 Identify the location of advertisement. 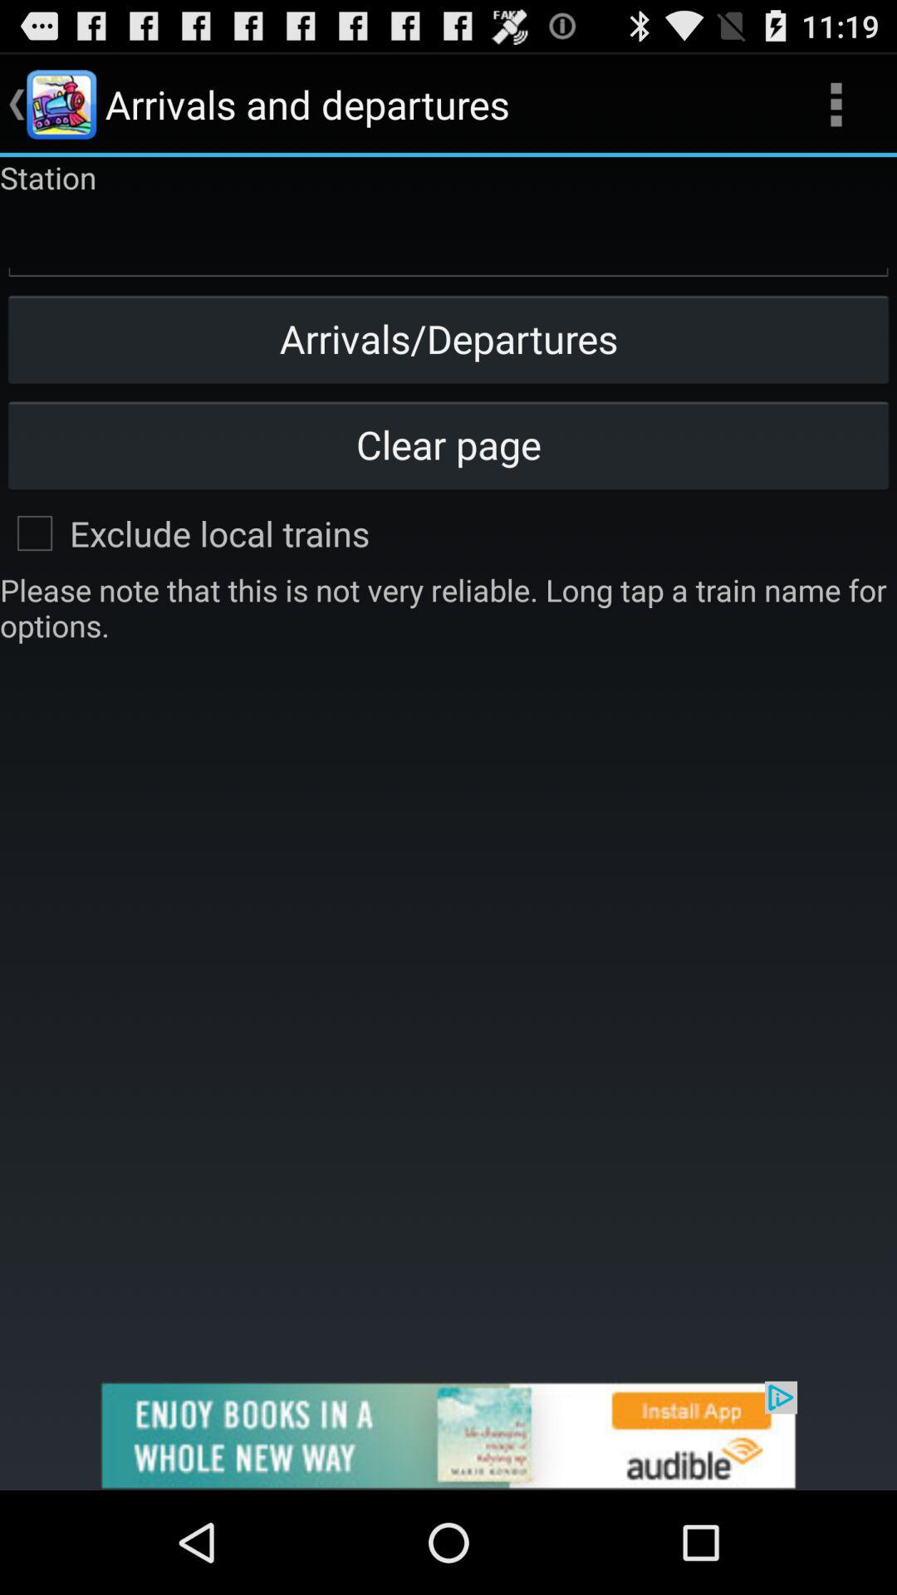
(448, 1435).